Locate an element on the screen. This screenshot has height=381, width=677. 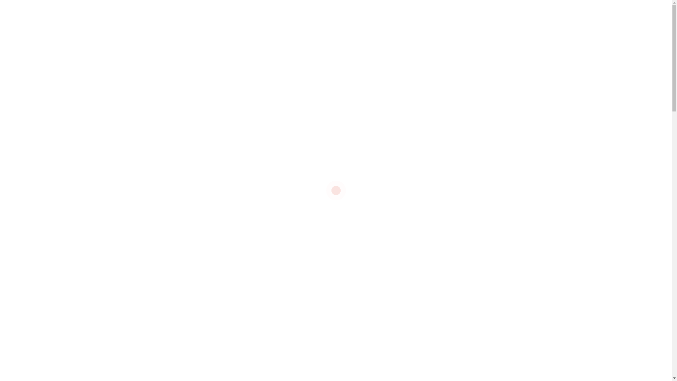
steun is located at coordinates (449, 189).